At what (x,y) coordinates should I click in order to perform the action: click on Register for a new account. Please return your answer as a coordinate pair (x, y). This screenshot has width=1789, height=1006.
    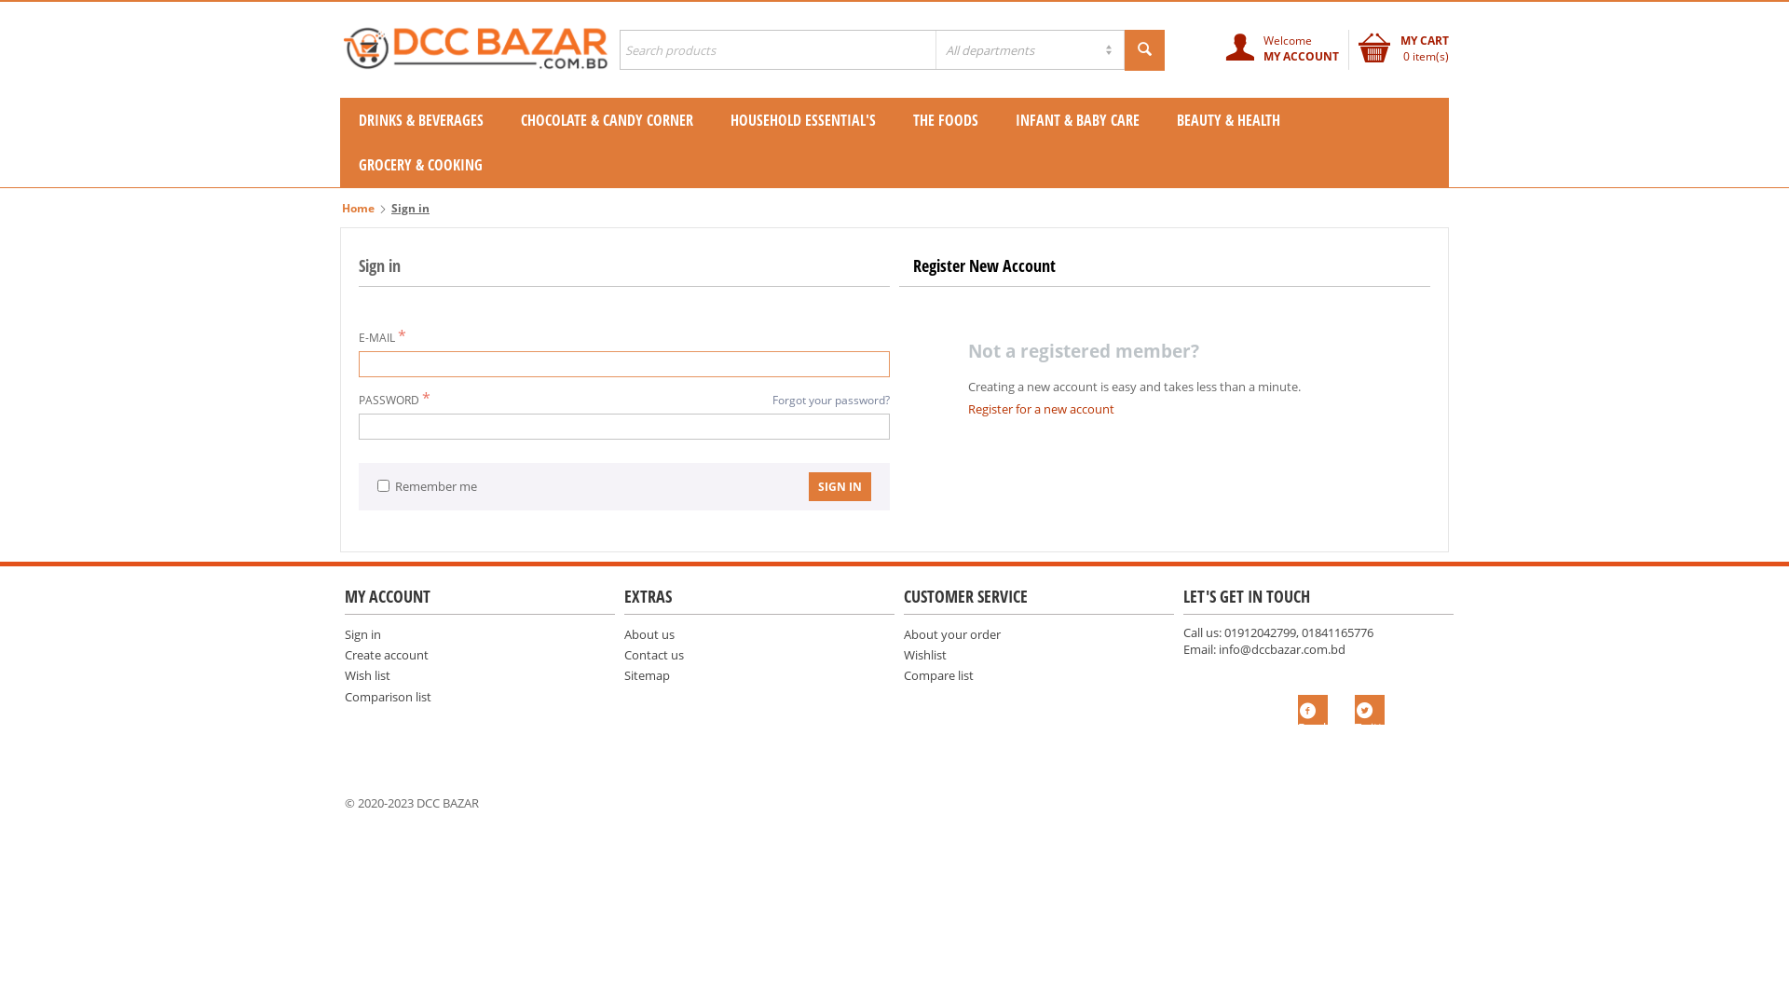
    Looking at the image, I should click on (1042, 409).